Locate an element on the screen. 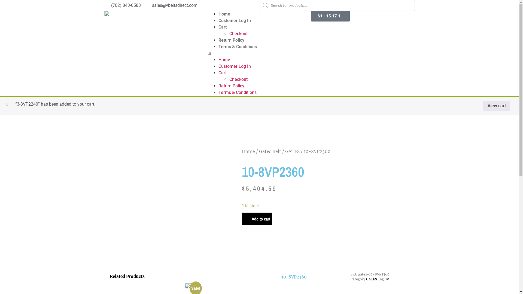  Home is located at coordinates (224, 14).